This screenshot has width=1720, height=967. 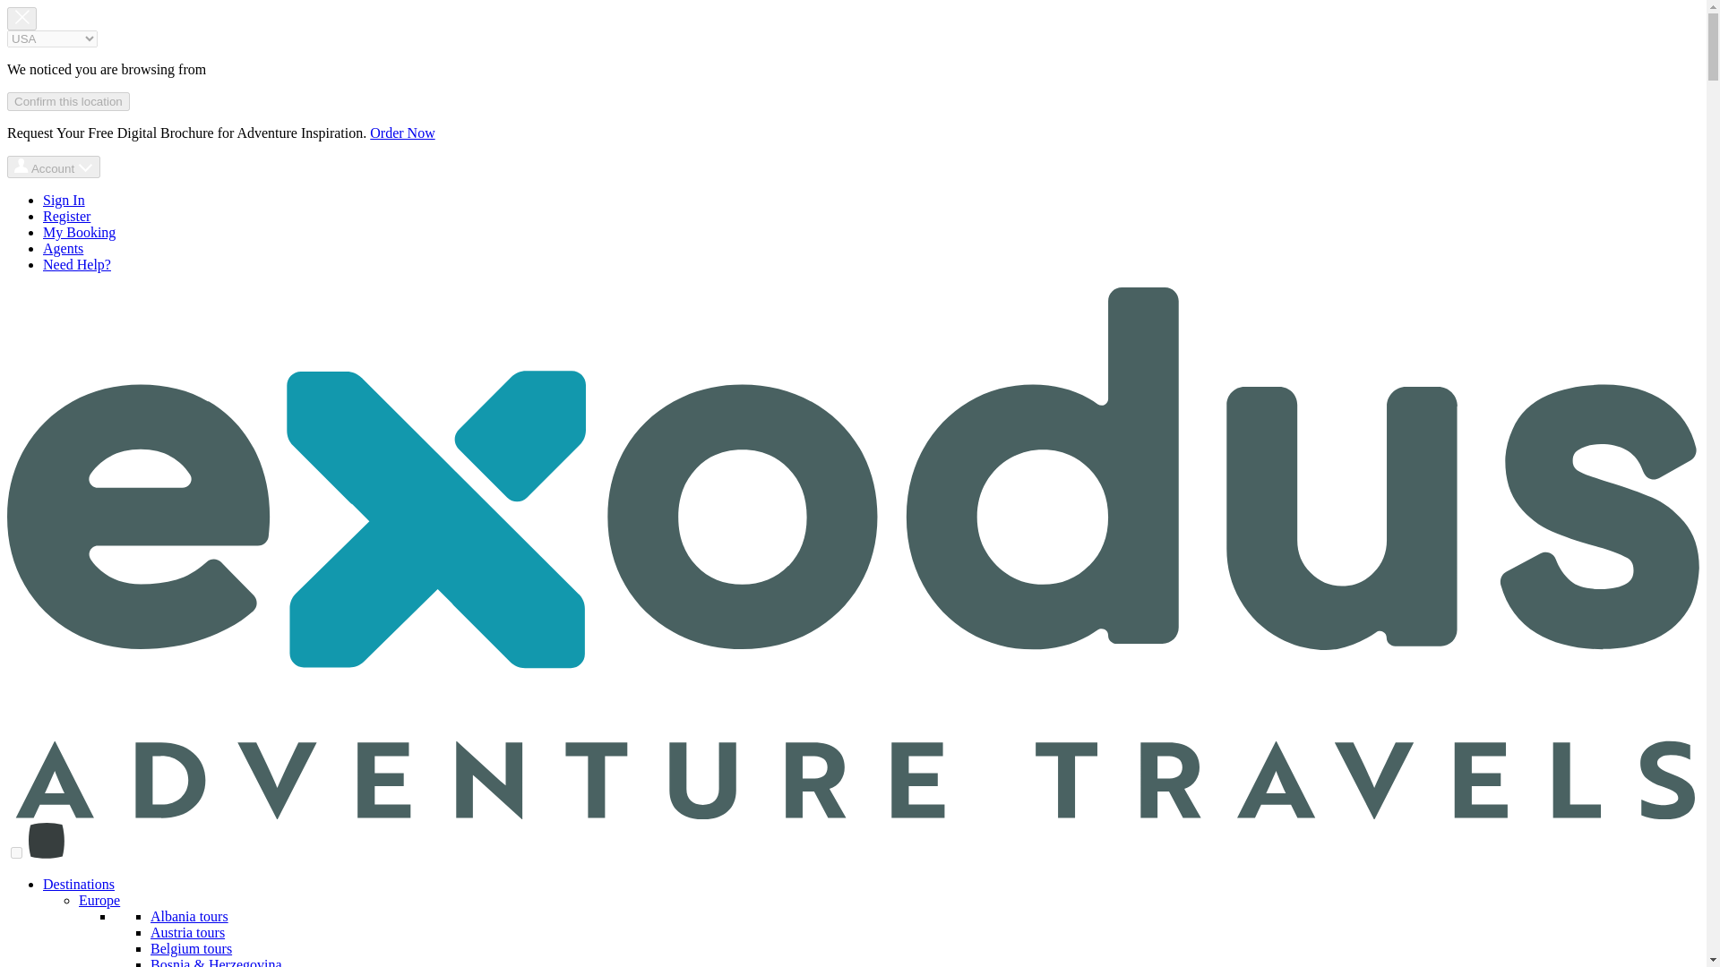 What do you see at coordinates (68, 101) in the screenshot?
I see `Confirm this location` at bounding box center [68, 101].